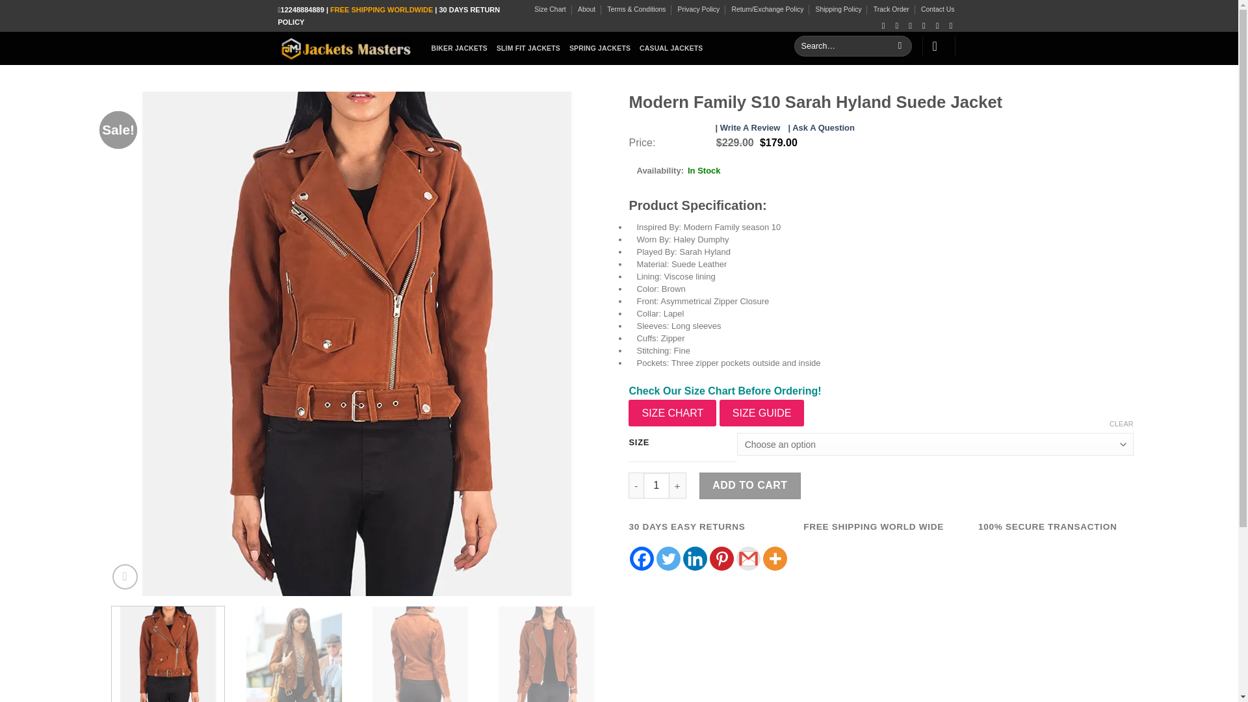 The width and height of the screenshot is (1248, 702). Describe the element at coordinates (937, 9) in the screenshot. I see `Contact Us` at that location.